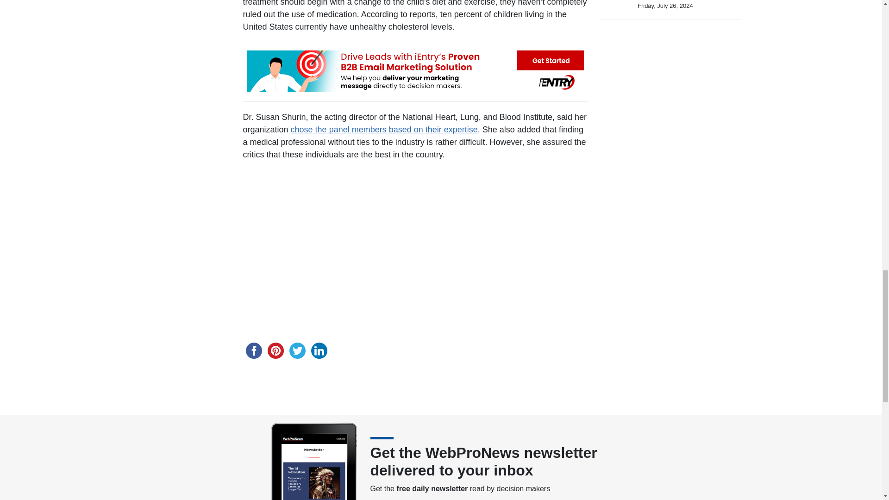 Image resolution: width=889 pixels, height=500 pixels. What do you see at coordinates (275, 350) in the screenshot?
I see `pinterest` at bounding box center [275, 350].